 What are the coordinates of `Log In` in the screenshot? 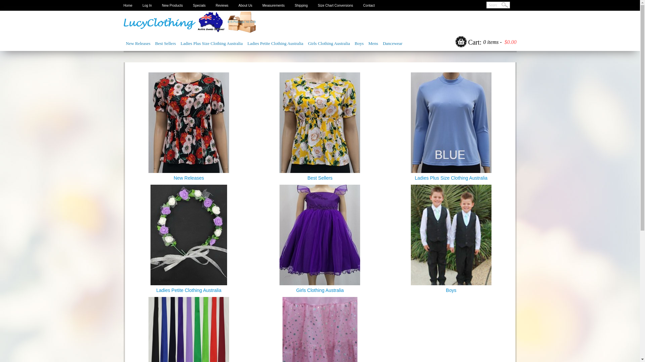 It's located at (147, 5).